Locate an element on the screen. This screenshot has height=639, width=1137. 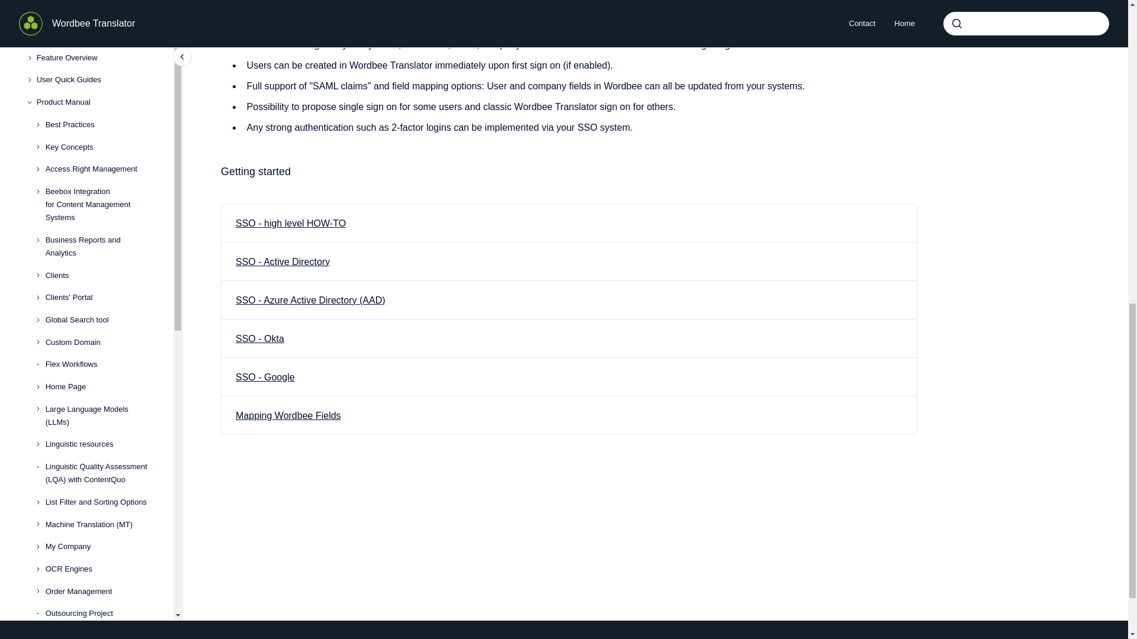
Mapping Wordbee Fields is located at coordinates (288, 415).